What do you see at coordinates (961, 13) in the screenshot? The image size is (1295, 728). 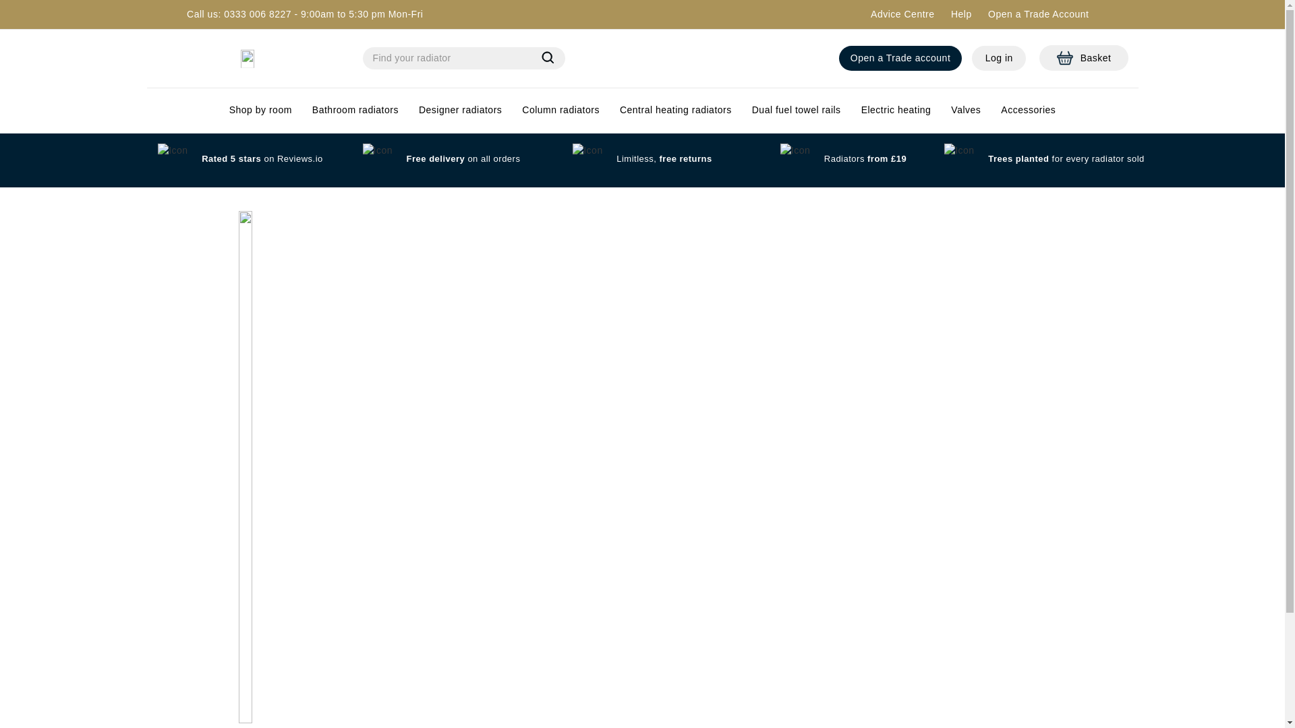 I see `Dual fuel towel rails` at bounding box center [961, 13].